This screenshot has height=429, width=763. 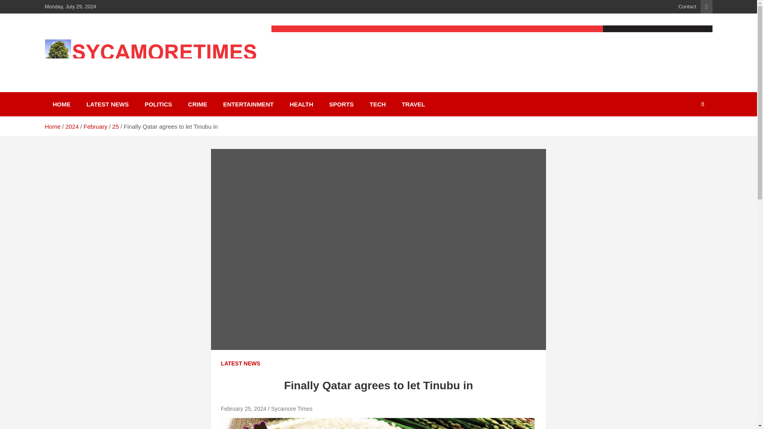 What do you see at coordinates (198, 104) in the screenshot?
I see `CRIME` at bounding box center [198, 104].